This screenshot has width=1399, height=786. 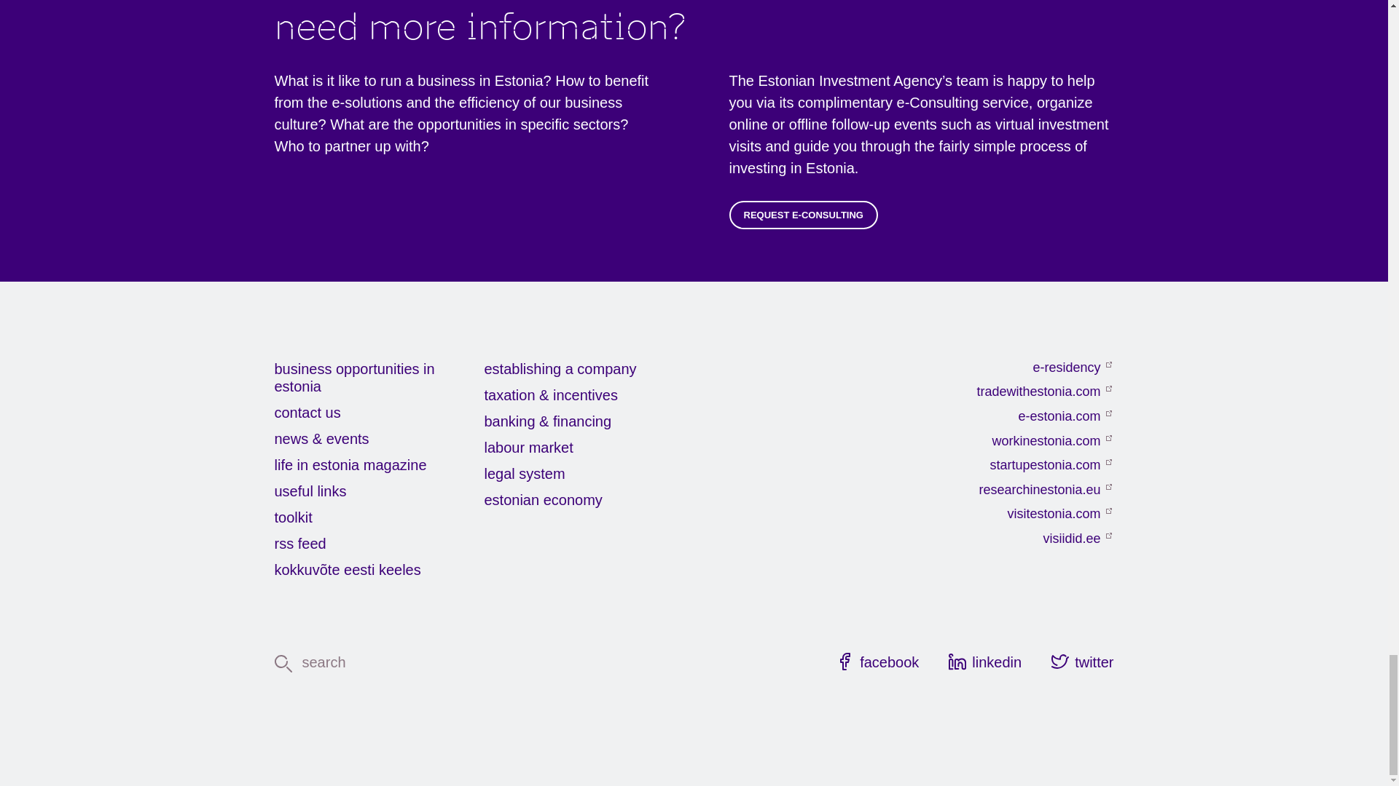 I want to click on icon-small-twitter, so click(x=1059, y=662).